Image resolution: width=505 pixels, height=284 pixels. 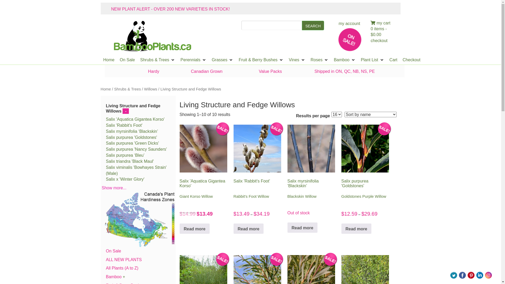 What do you see at coordinates (114, 277) in the screenshot?
I see `Bamboo` at bounding box center [114, 277].